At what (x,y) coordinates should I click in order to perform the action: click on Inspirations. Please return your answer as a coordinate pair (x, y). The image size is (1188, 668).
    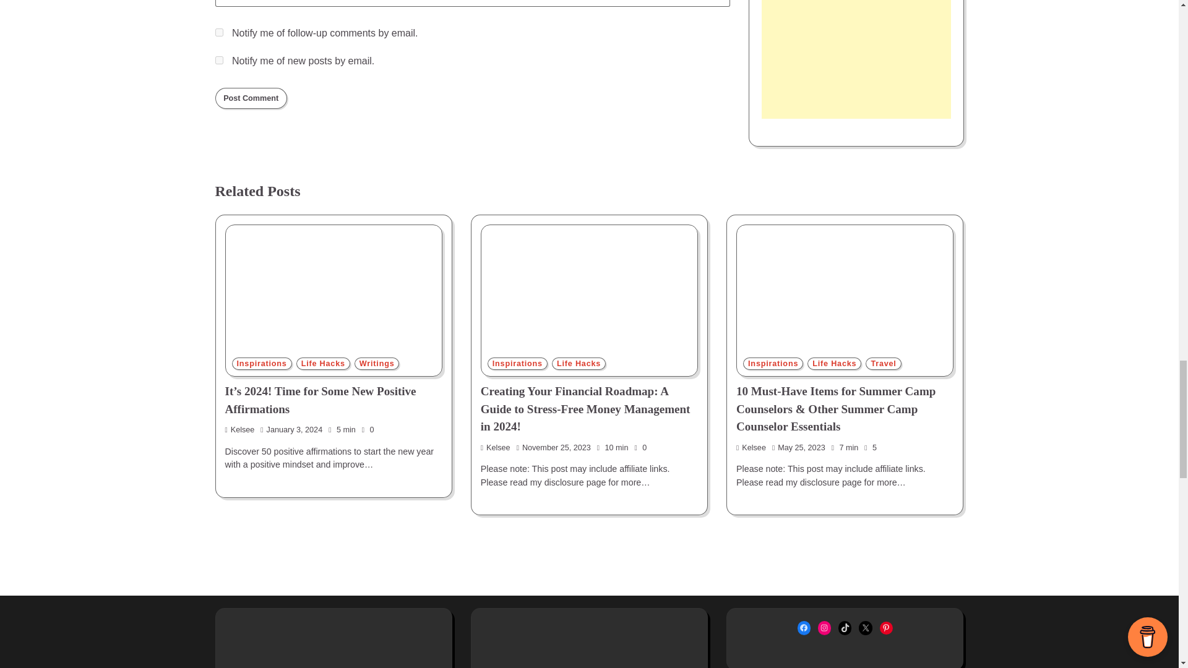
    Looking at the image, I should click on (261, 364).